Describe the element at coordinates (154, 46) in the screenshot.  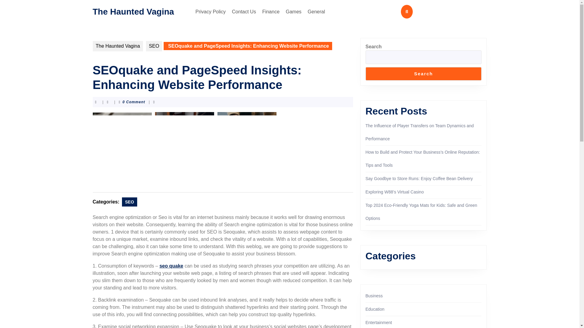
I see `SEO` at that location.